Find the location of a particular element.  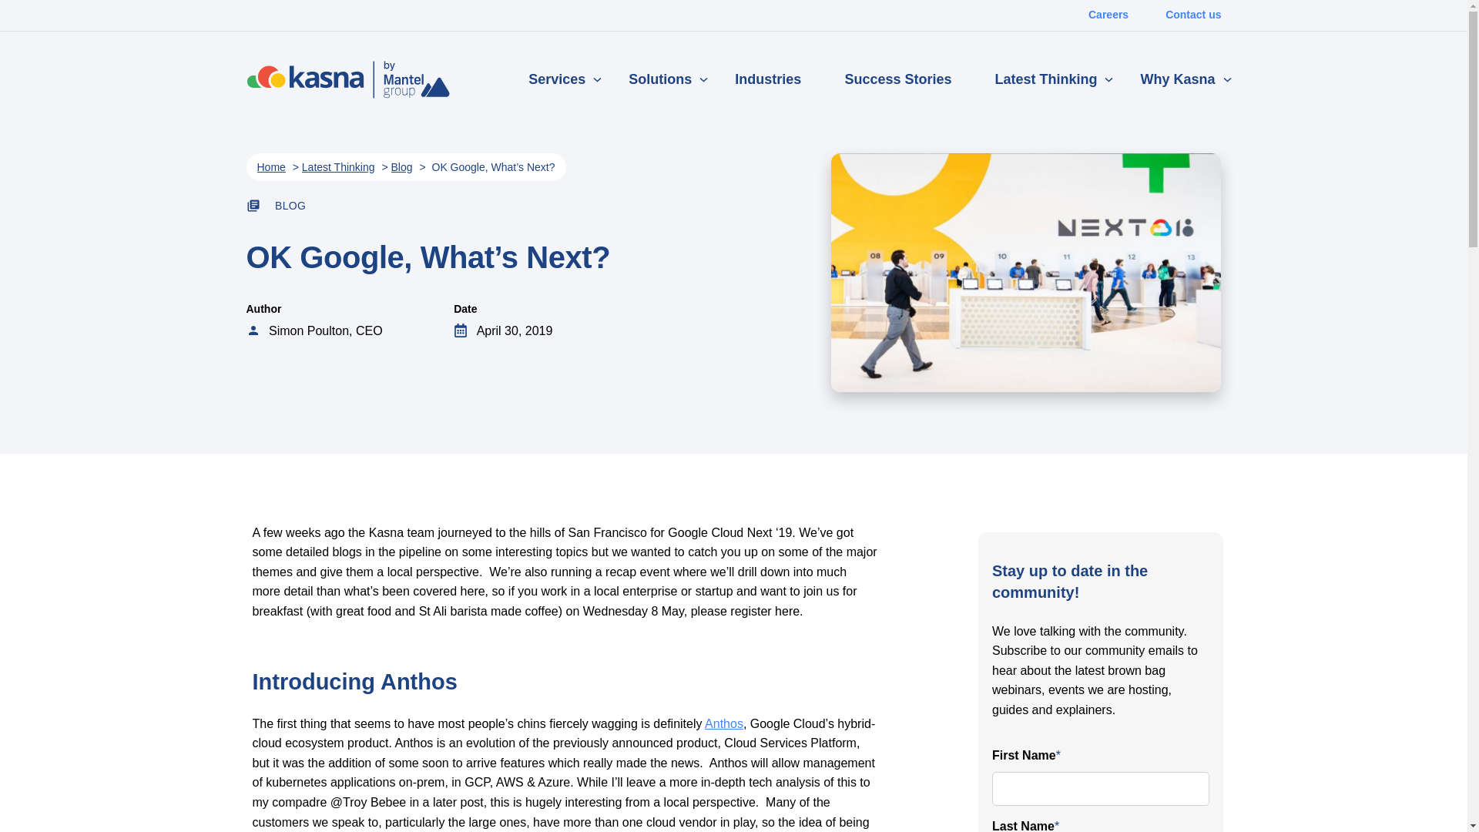

Industries is located at coordinates (768, 80).